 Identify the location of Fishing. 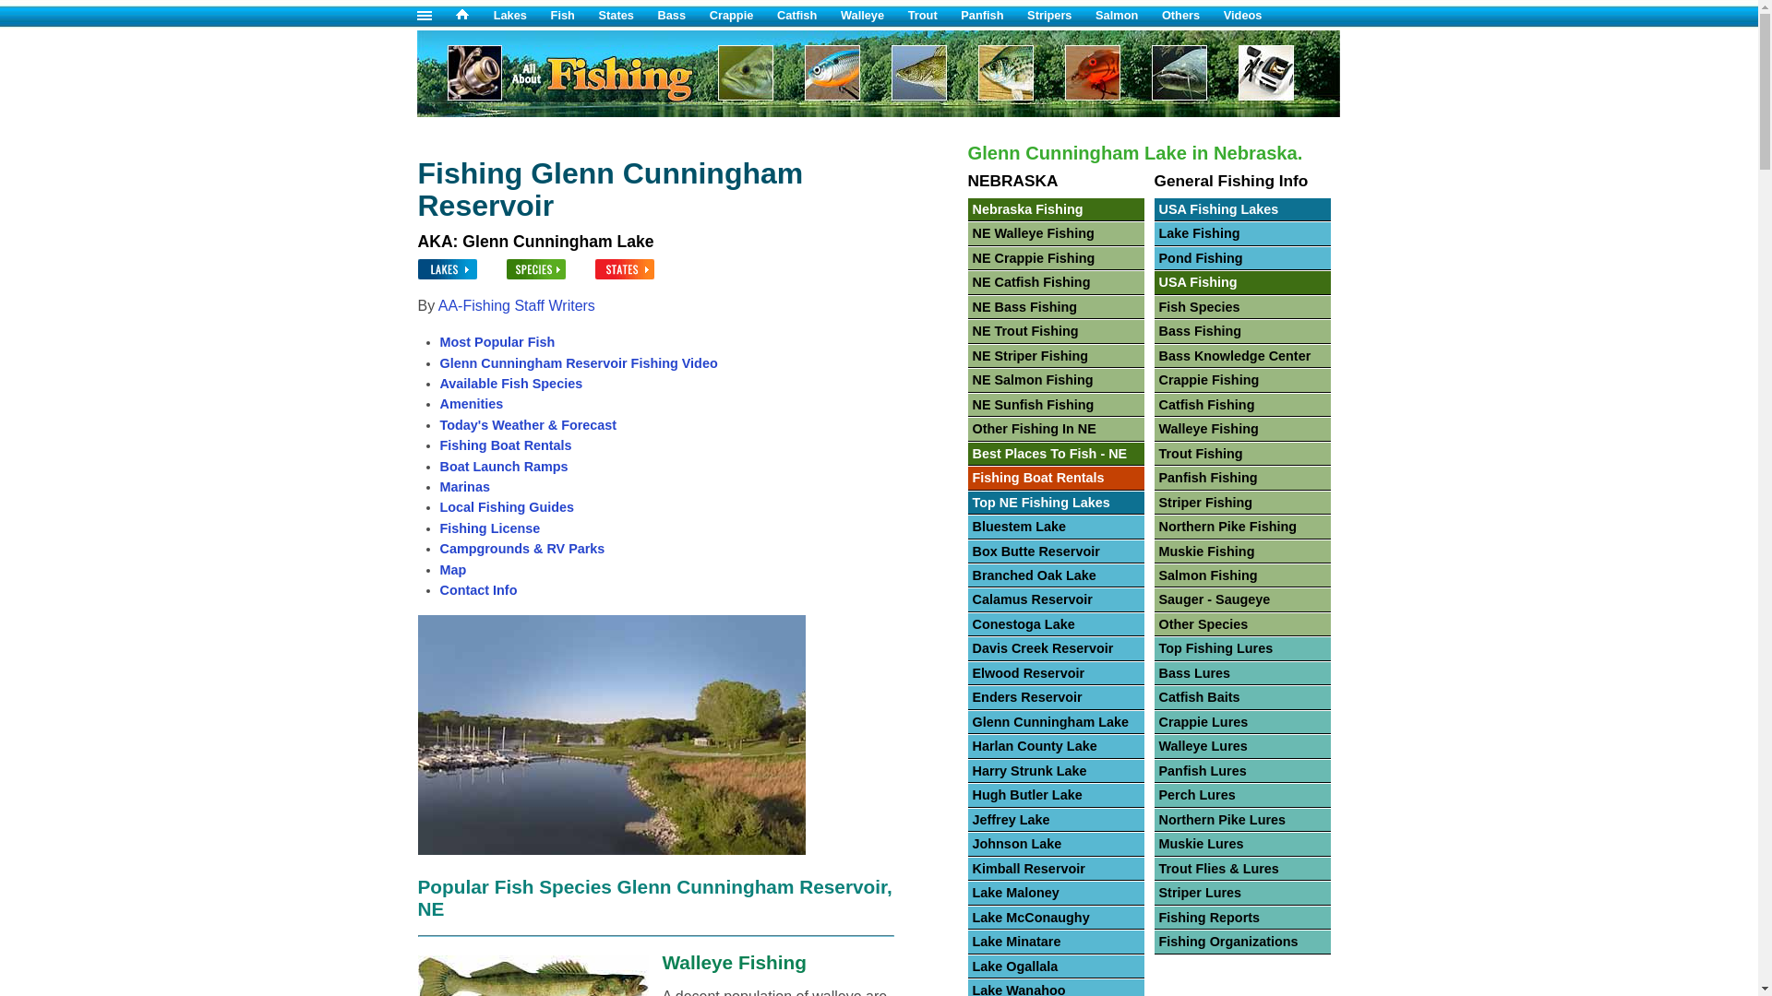
(610, 112).